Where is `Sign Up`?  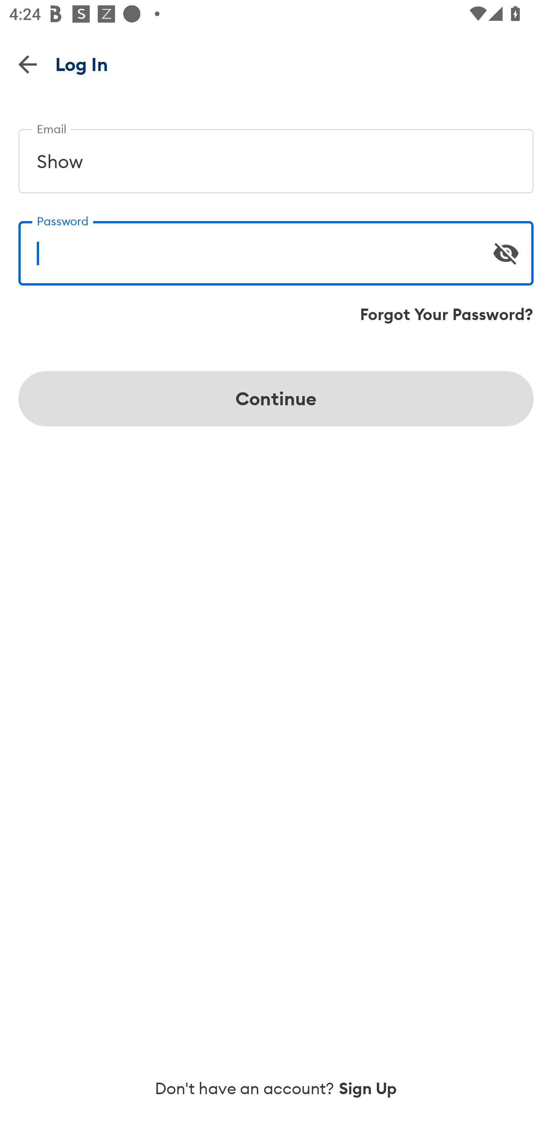
Sign Up is located at coordinates (368, 1088).